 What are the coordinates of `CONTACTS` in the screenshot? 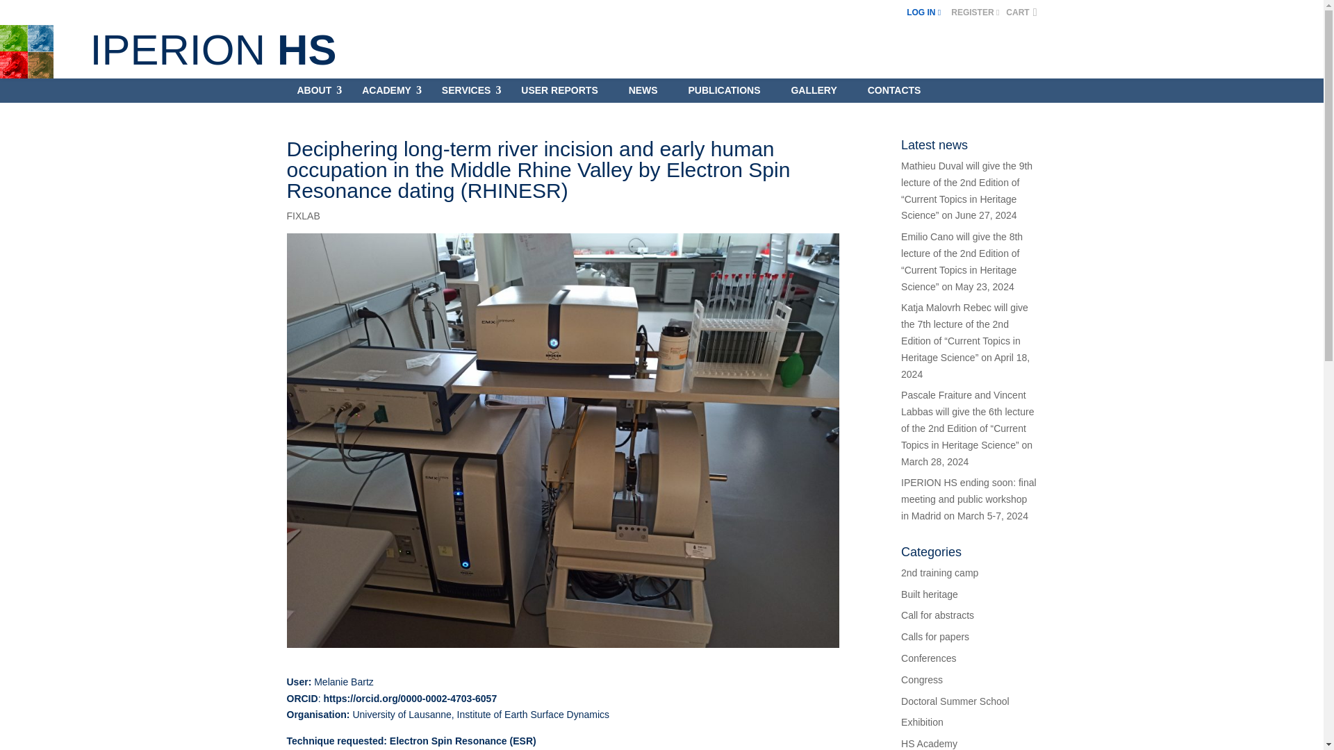 It's located at (894, 94).